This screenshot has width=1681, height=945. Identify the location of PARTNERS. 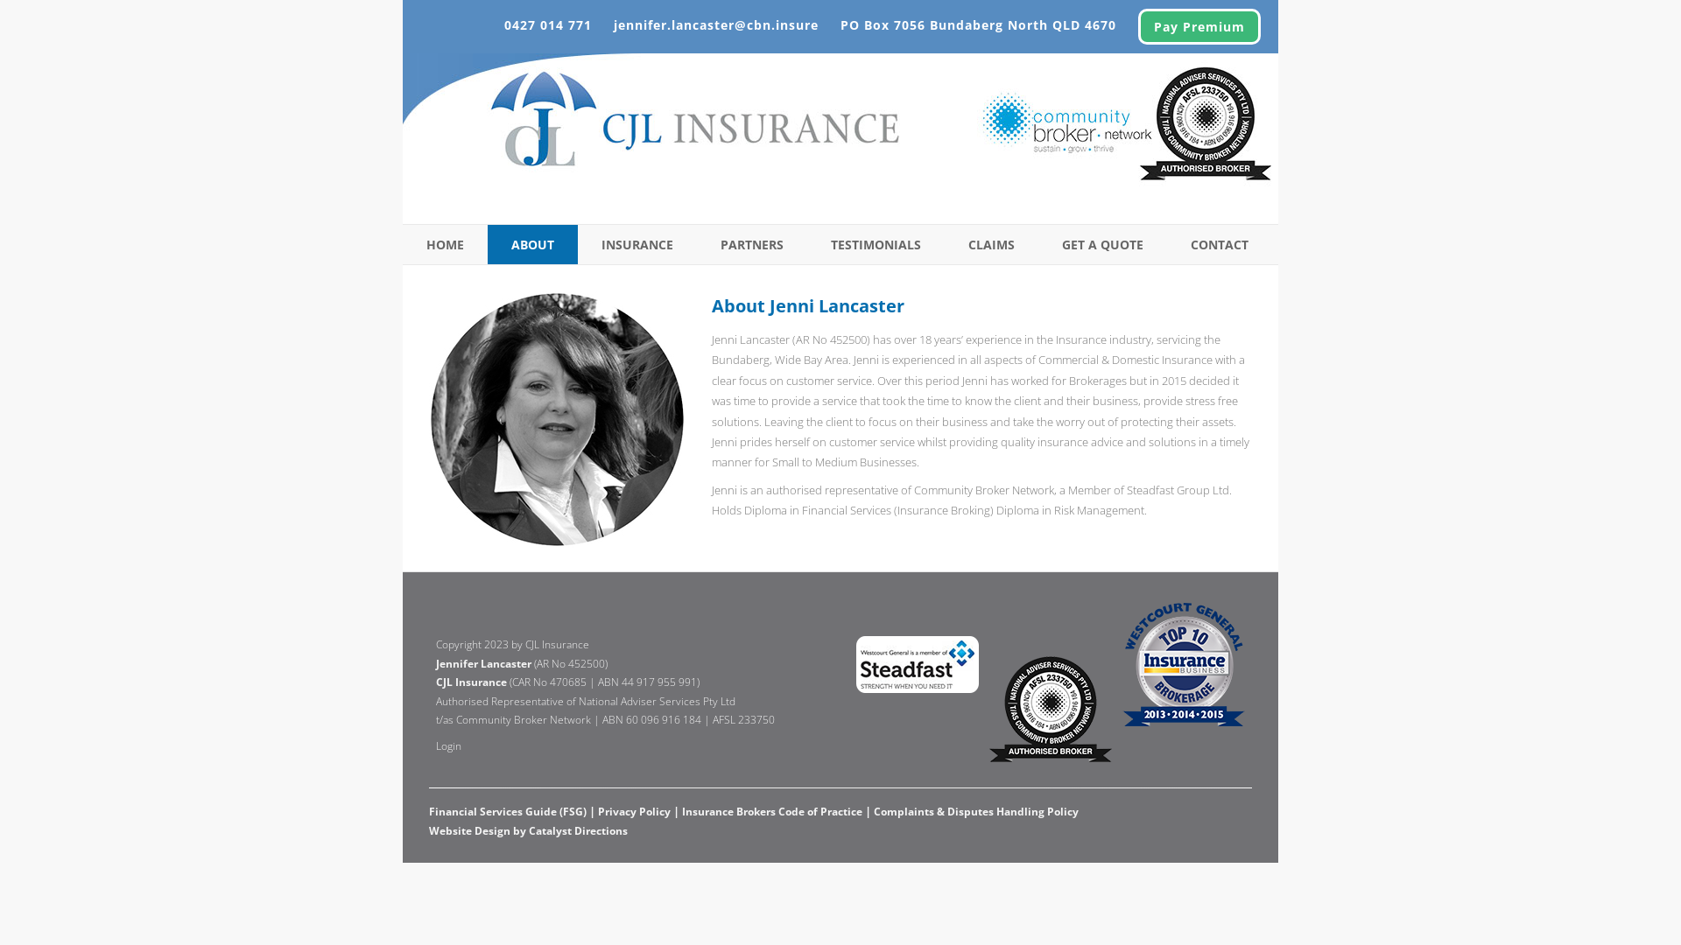
(752, 245).